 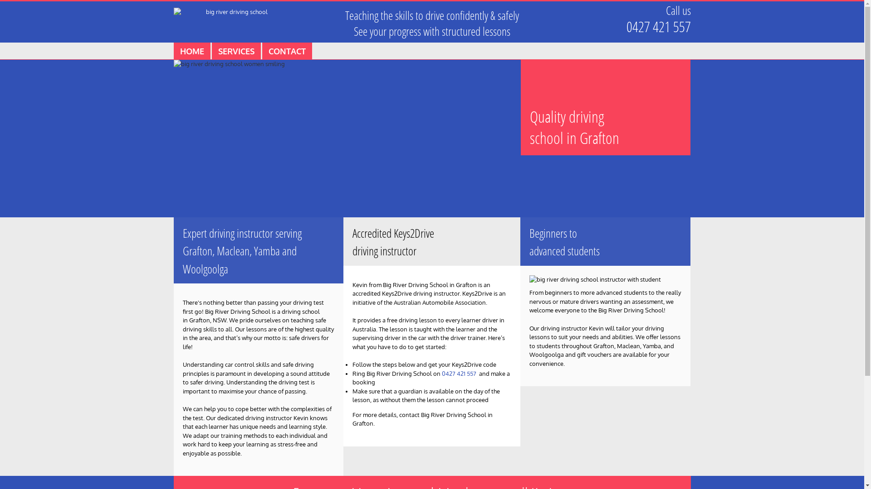 I want to click on CONTACT, so click(x=287, y=51).